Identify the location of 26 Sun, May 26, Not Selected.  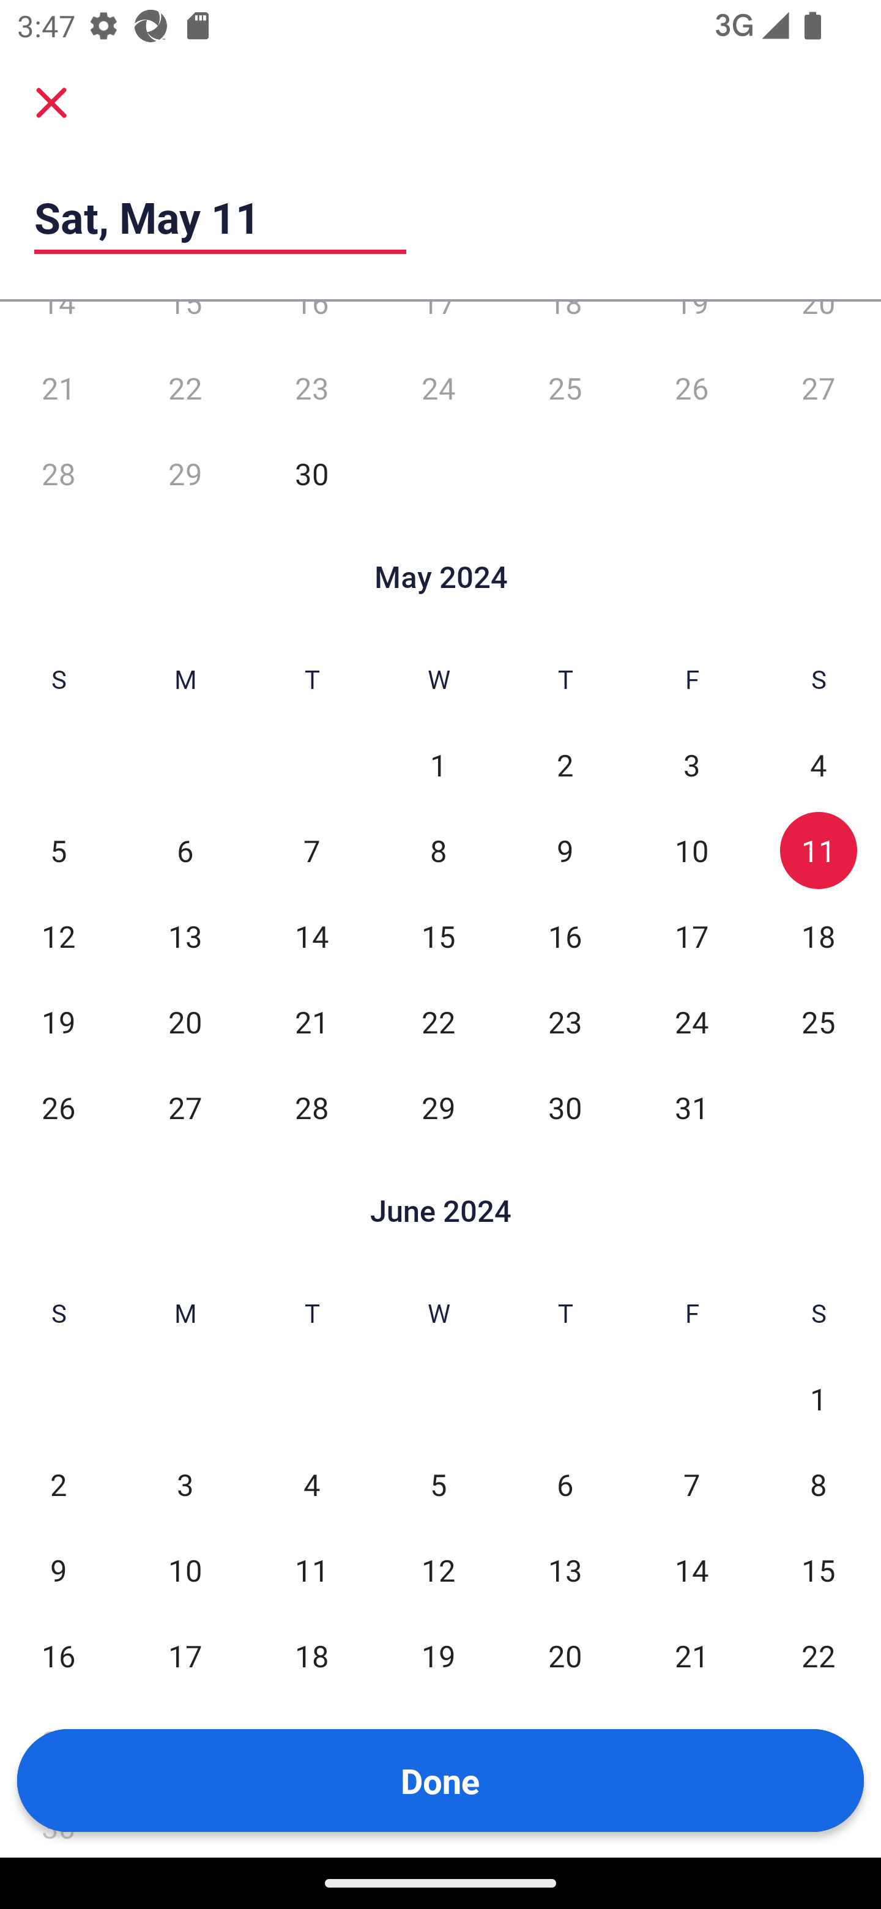
(58, 1107).